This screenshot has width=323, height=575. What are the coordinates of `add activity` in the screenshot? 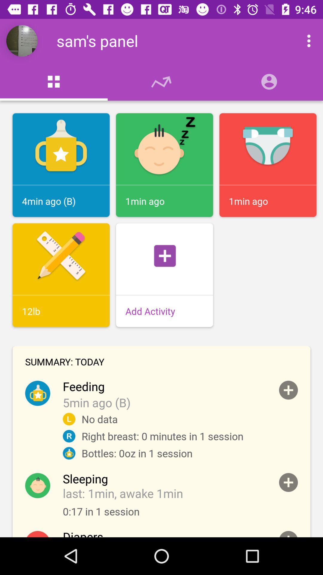 It's located at (288, 482).